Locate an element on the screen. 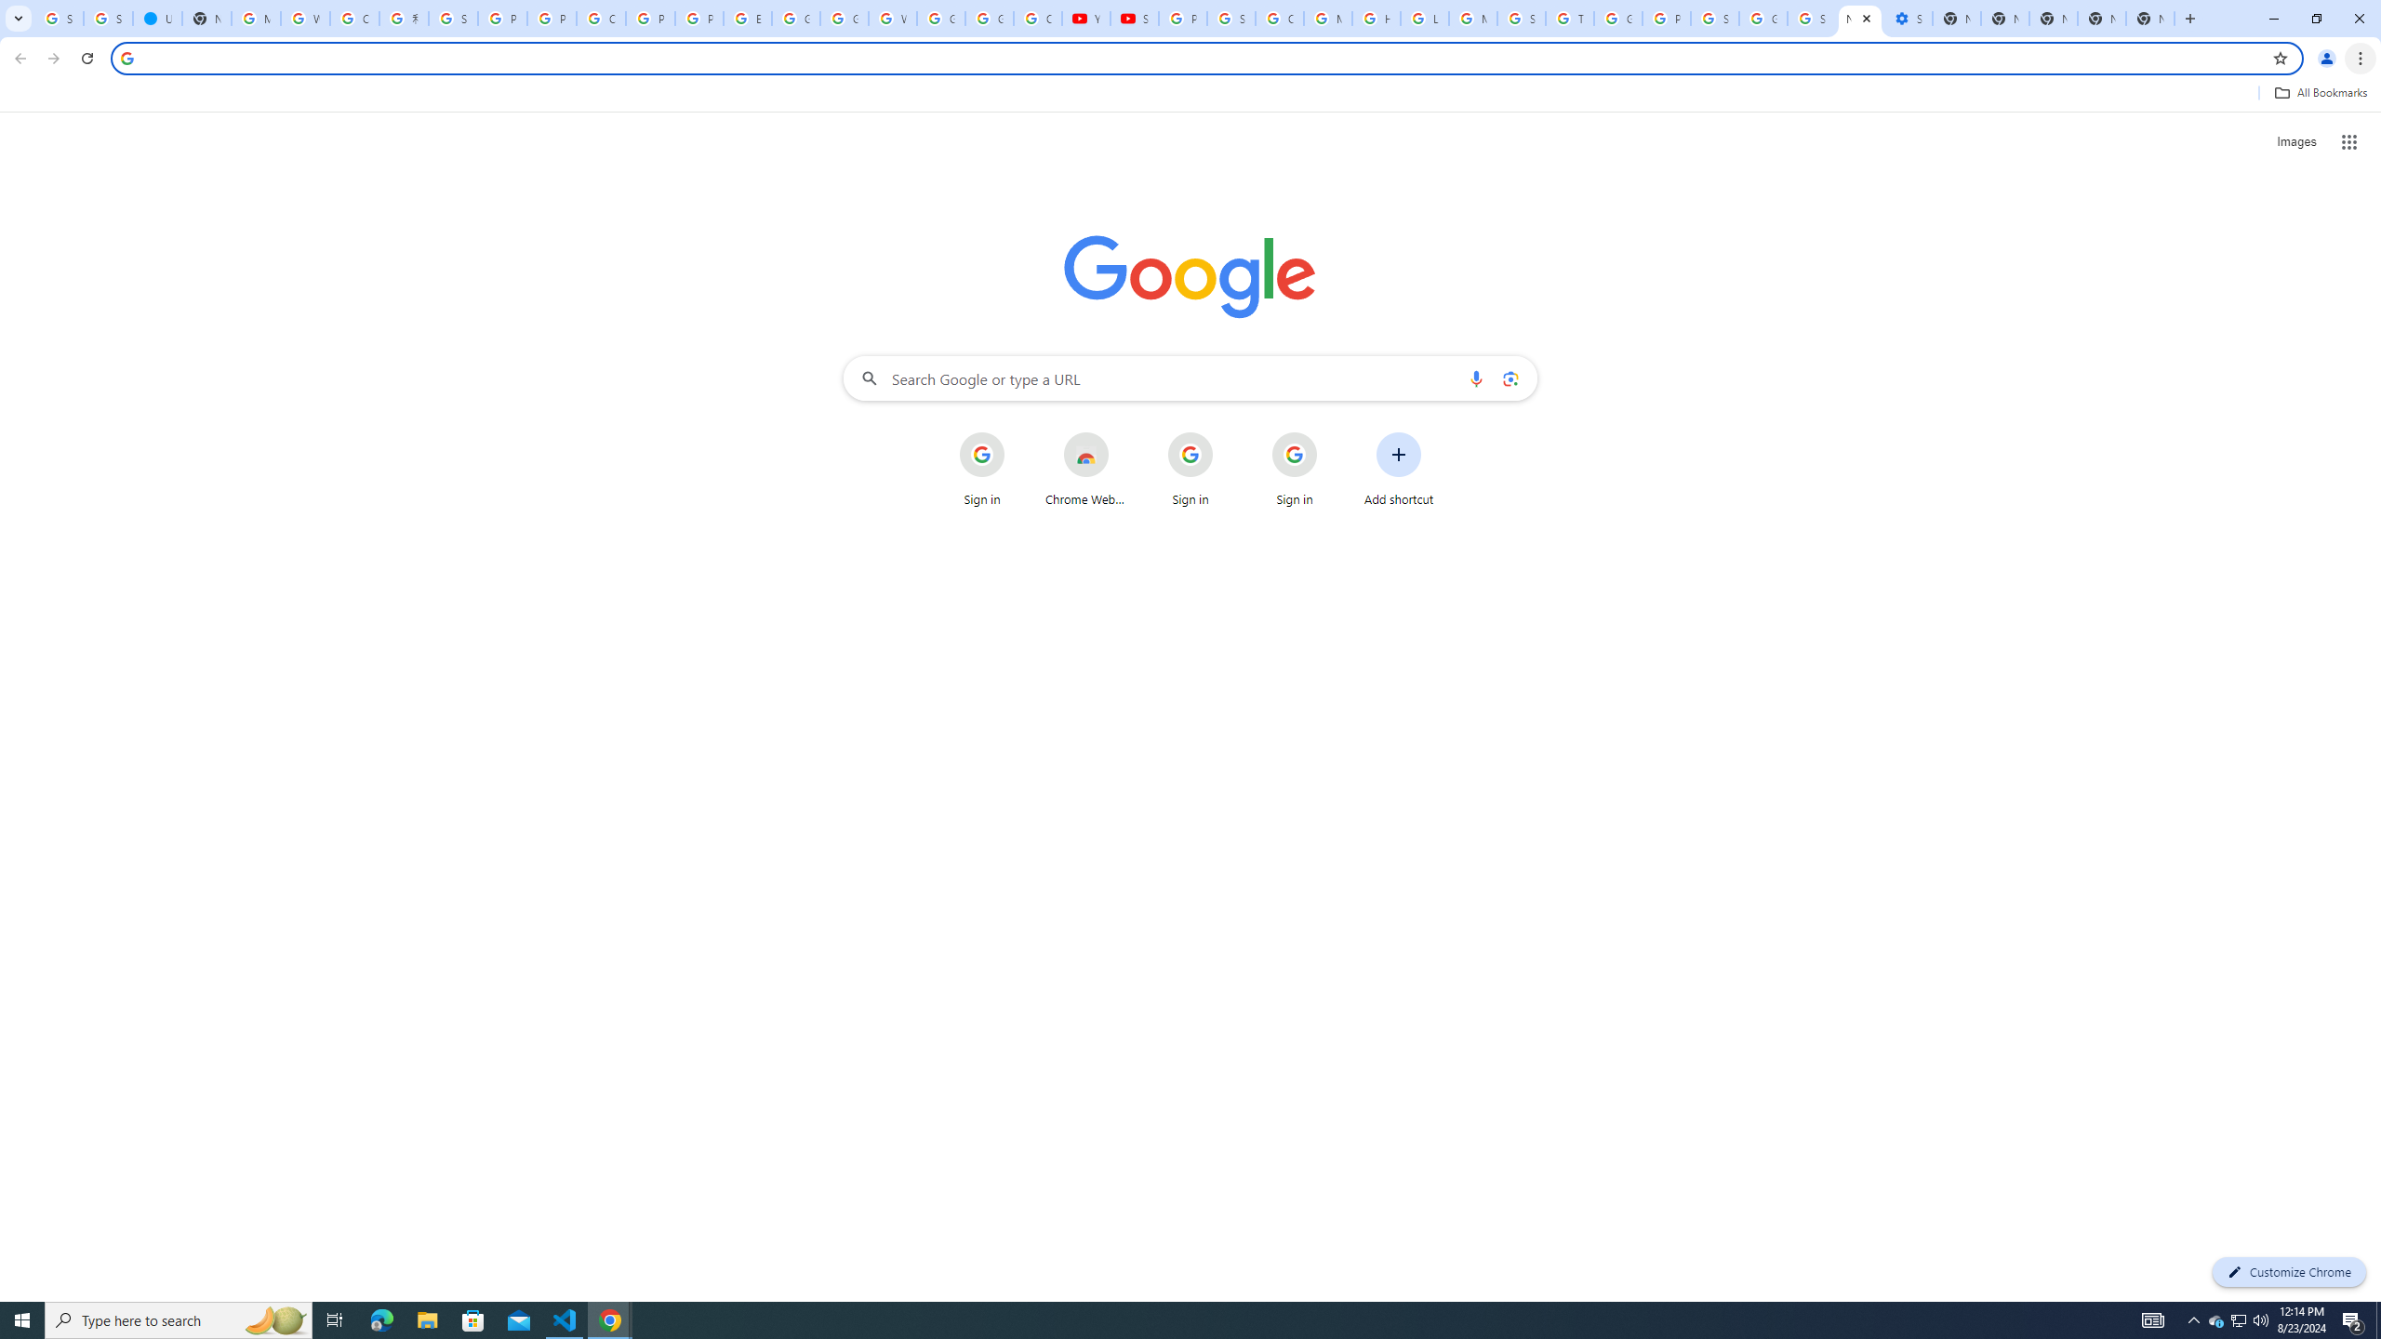 This screenshot has height=1339, width=2381. Trusted Information and Content - Google Safety Center is located at coordinates (1570, 19).